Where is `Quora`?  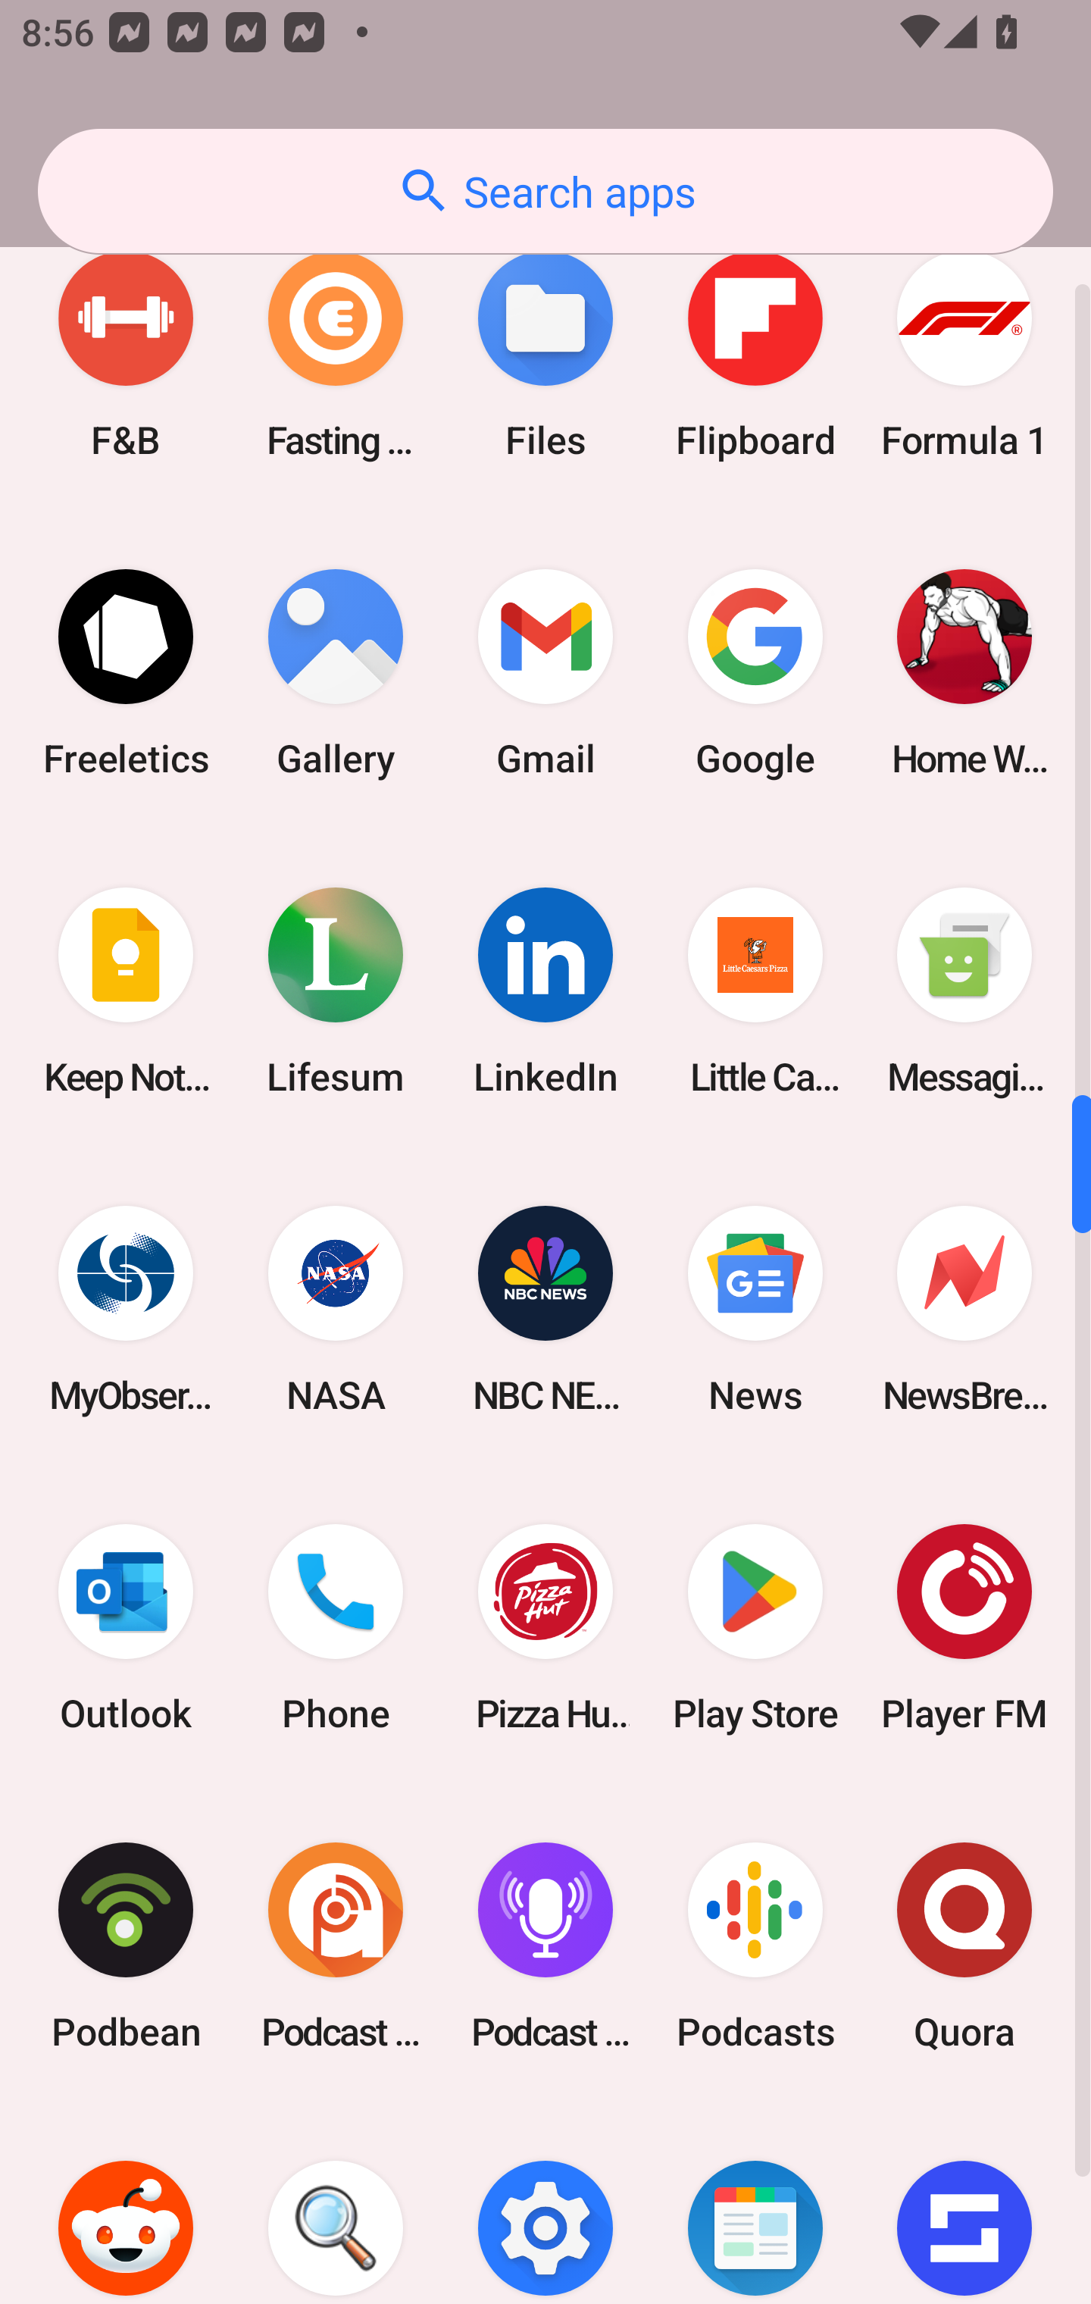 Quora is located at coordinates (964, 1946).